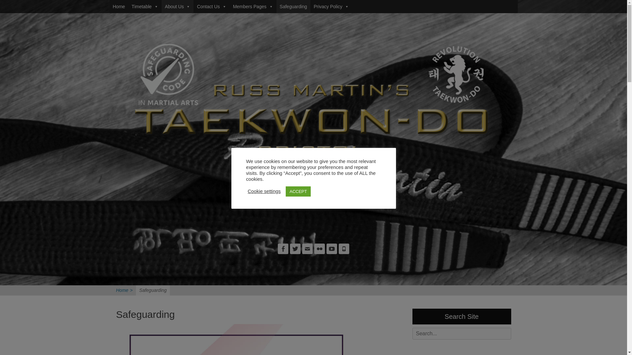 This screenshot has width=632, height=355. Describe the element at coordinates (118, 7) in the screenshot. I see `Home` at that location.